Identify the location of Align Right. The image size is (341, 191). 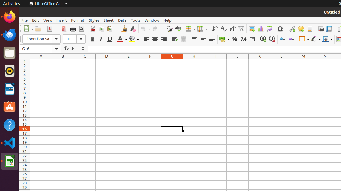
(164, 39).